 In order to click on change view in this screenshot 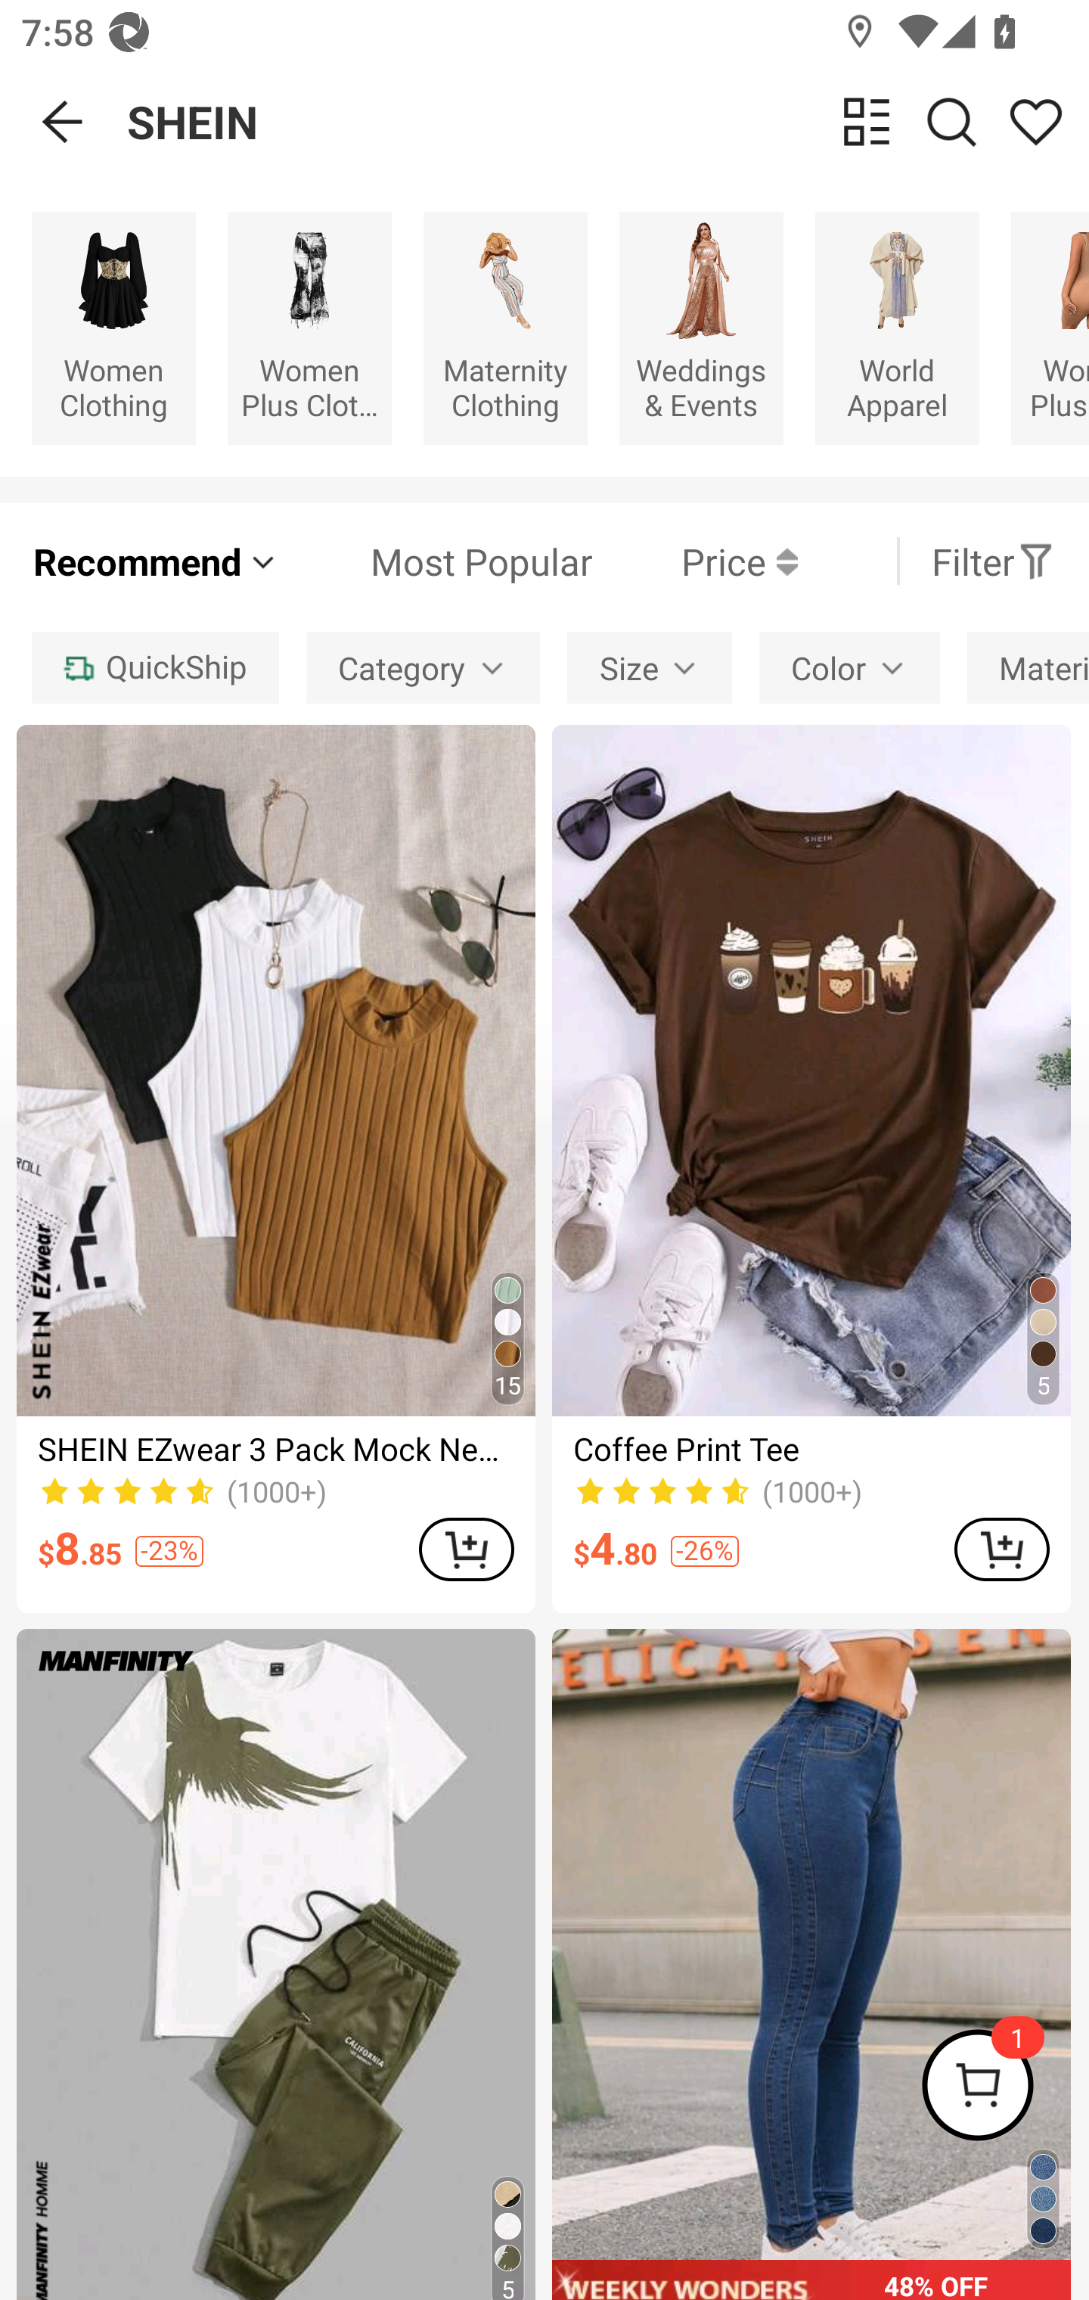, I will do `click(867, 121)`.